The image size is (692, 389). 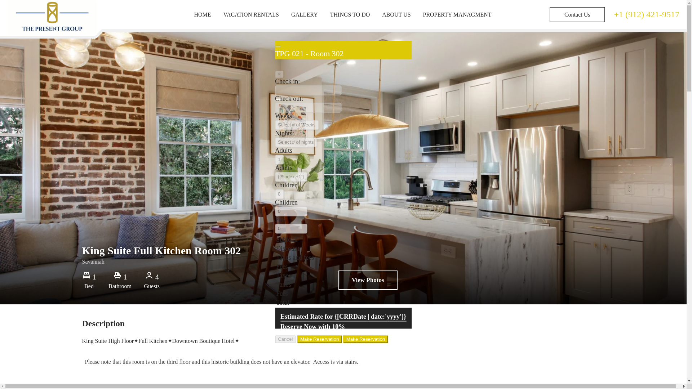 I want to click on View Photos, so click(x=368, y=280).